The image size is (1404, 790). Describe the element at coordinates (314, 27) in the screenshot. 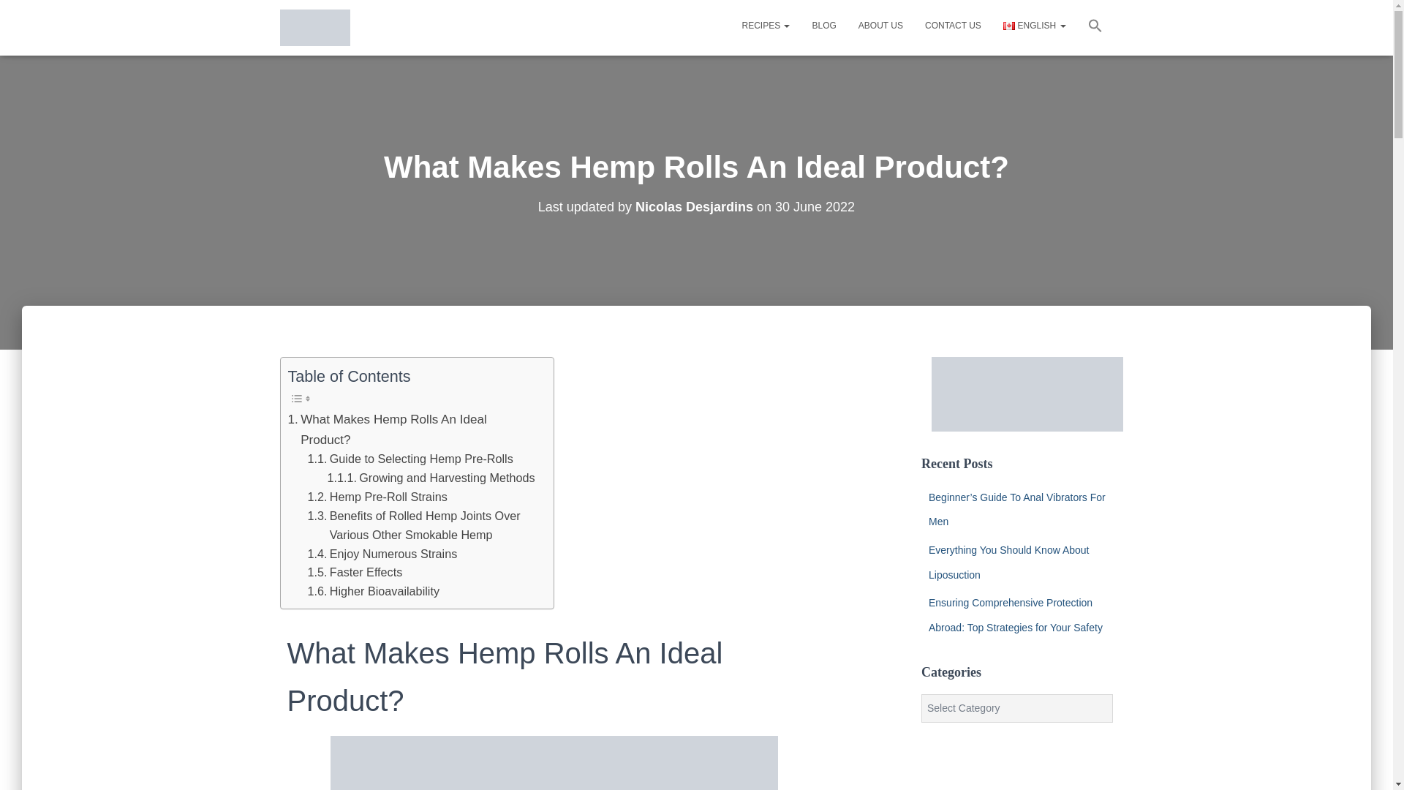

I see `Fonsly` at that location.